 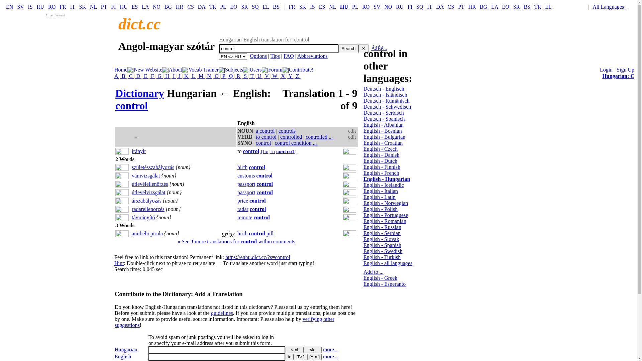 I want to click on FAQ, so click(x=289, y=56).